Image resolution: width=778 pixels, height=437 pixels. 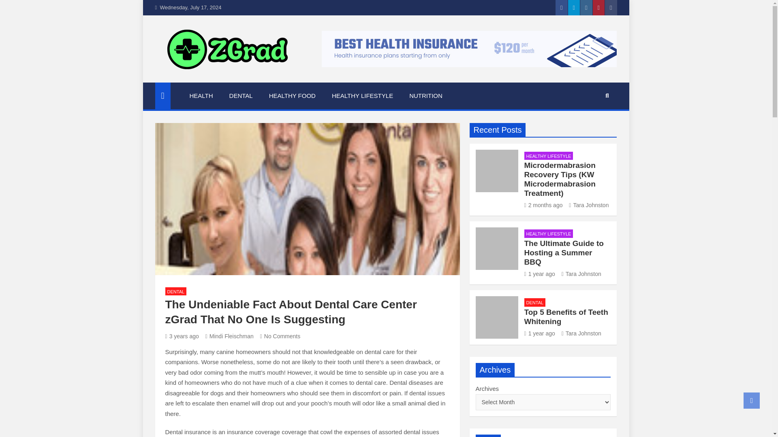 I want to click on The Ultimate Guide to Hosting a Summer BBQ, so click(x=540, y=274).